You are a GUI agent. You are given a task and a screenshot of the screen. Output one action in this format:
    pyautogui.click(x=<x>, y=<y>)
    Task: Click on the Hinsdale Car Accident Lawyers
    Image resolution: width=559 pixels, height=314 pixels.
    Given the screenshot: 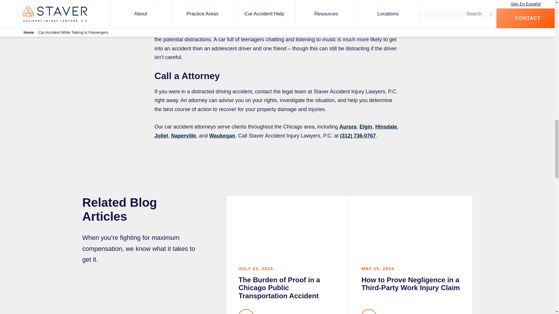 What is the action you would take?
    pyautogui.click(x=386, y=127)
    